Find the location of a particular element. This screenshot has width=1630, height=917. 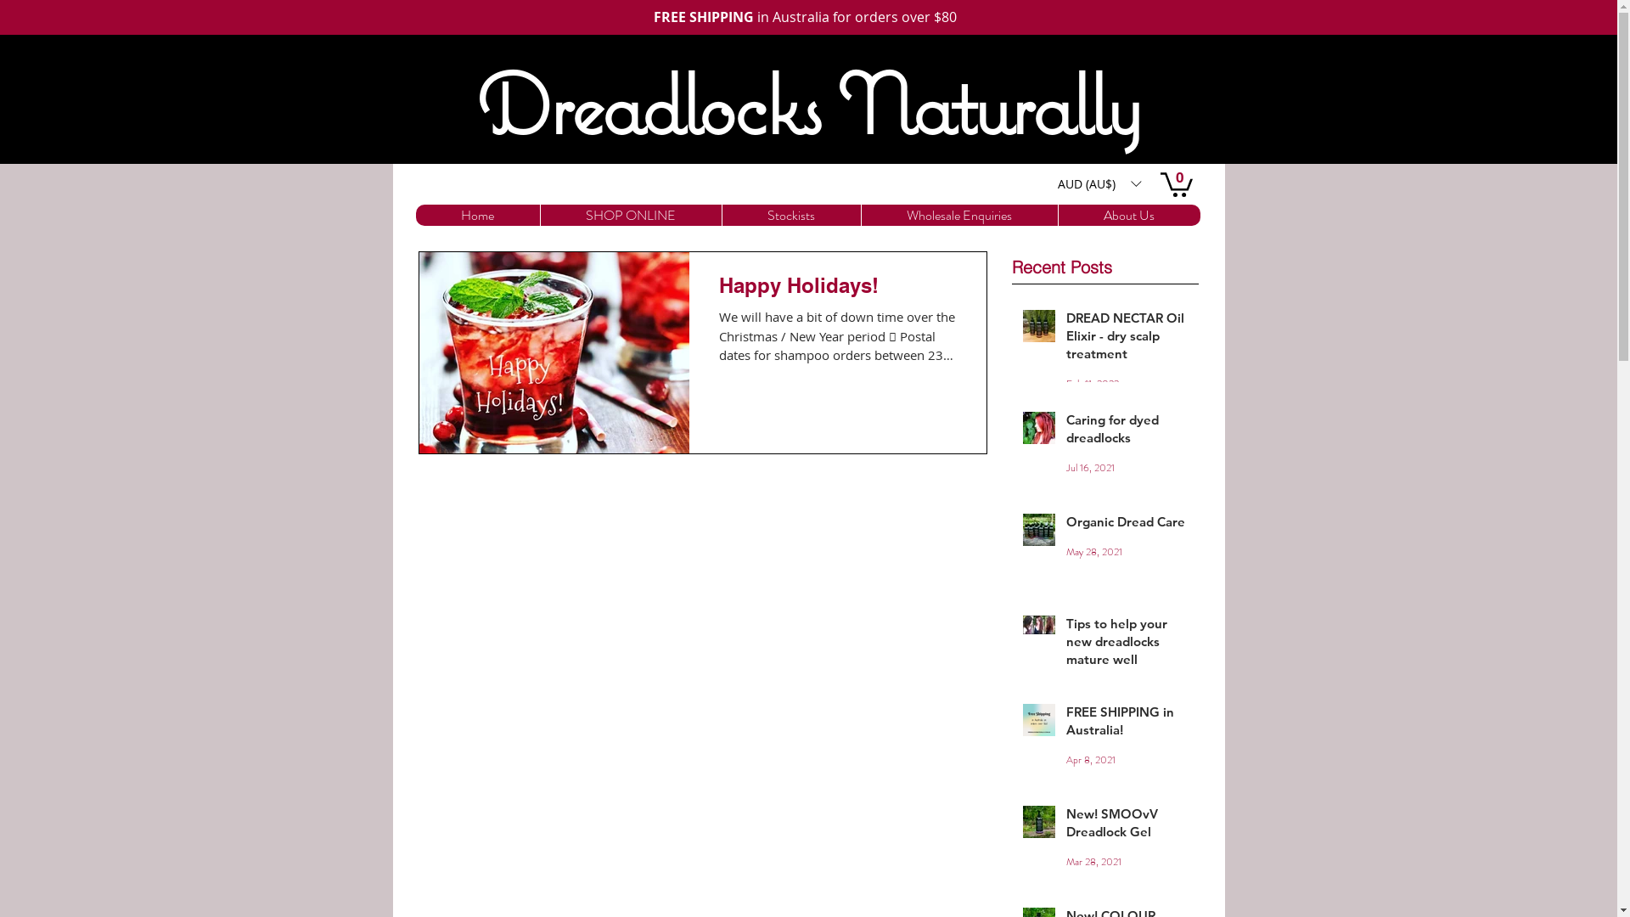

Stockists is located at coordinates (791, 216).